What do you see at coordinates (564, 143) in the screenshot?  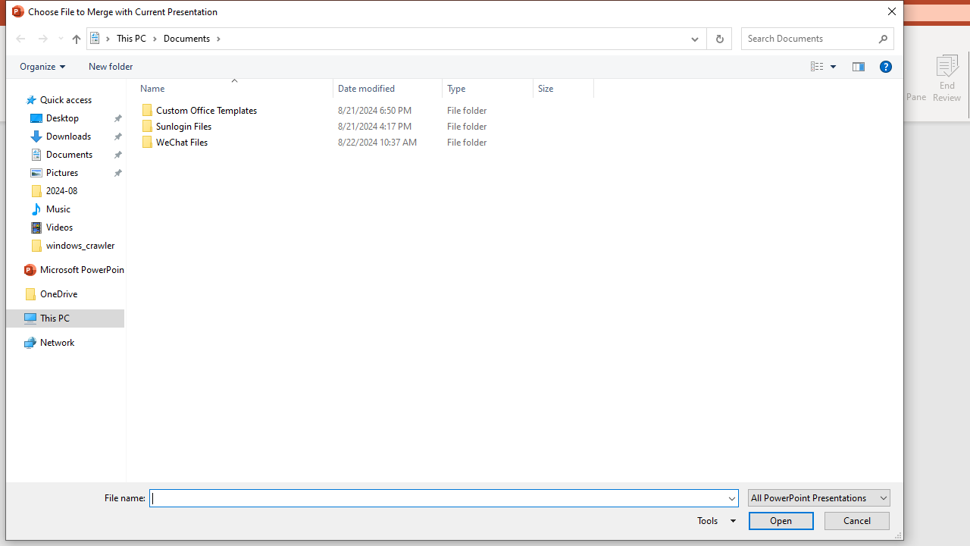 I see `Size` at bounding box center [564, 143].